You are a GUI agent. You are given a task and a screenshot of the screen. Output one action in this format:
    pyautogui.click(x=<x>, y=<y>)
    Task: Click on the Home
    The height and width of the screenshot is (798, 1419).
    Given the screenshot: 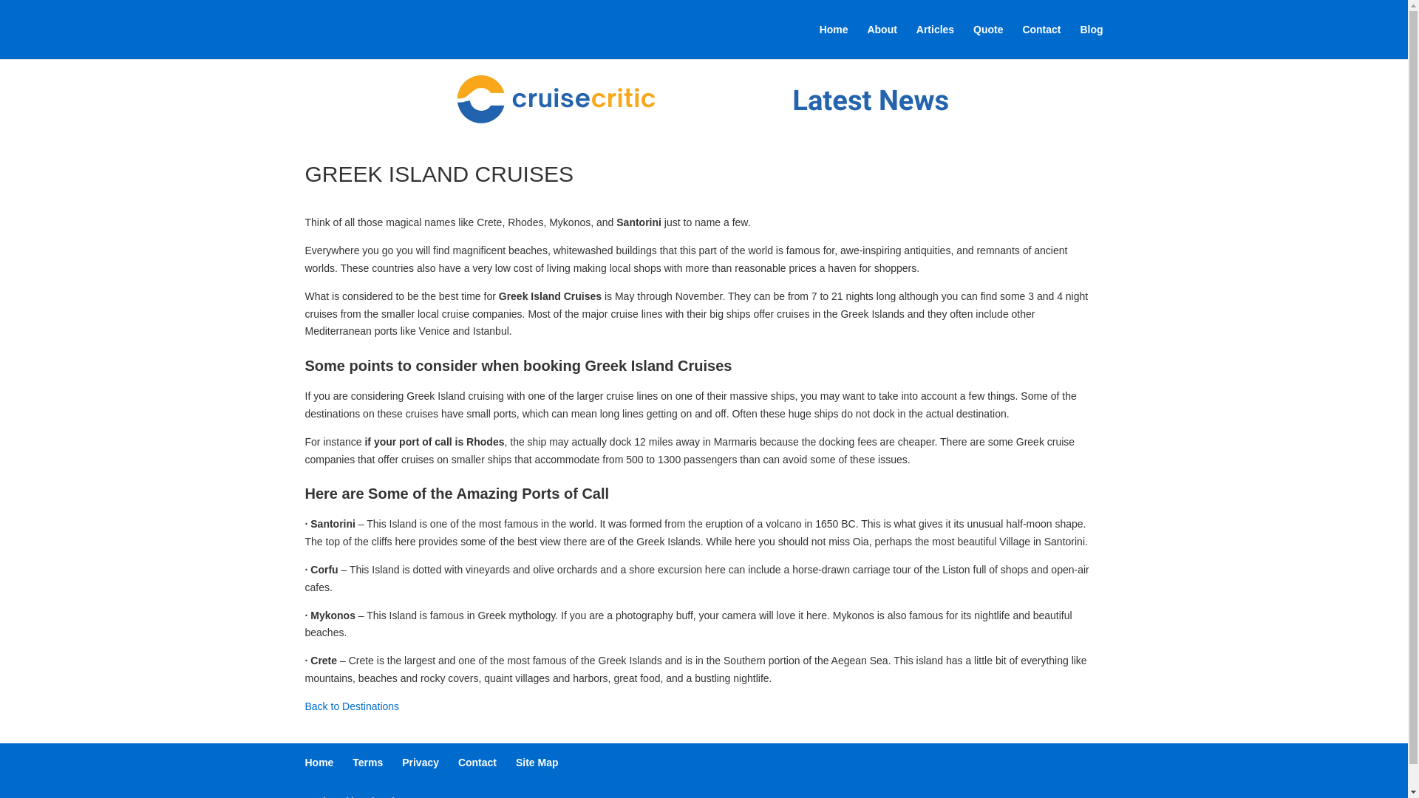 What is the action you would take?
    pyautogui.click(x=319, y=763)
    